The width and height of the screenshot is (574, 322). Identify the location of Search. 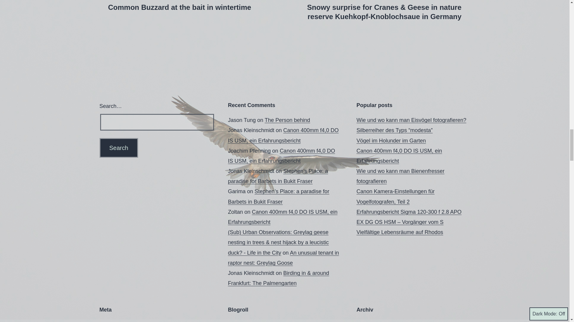
(118, 148).